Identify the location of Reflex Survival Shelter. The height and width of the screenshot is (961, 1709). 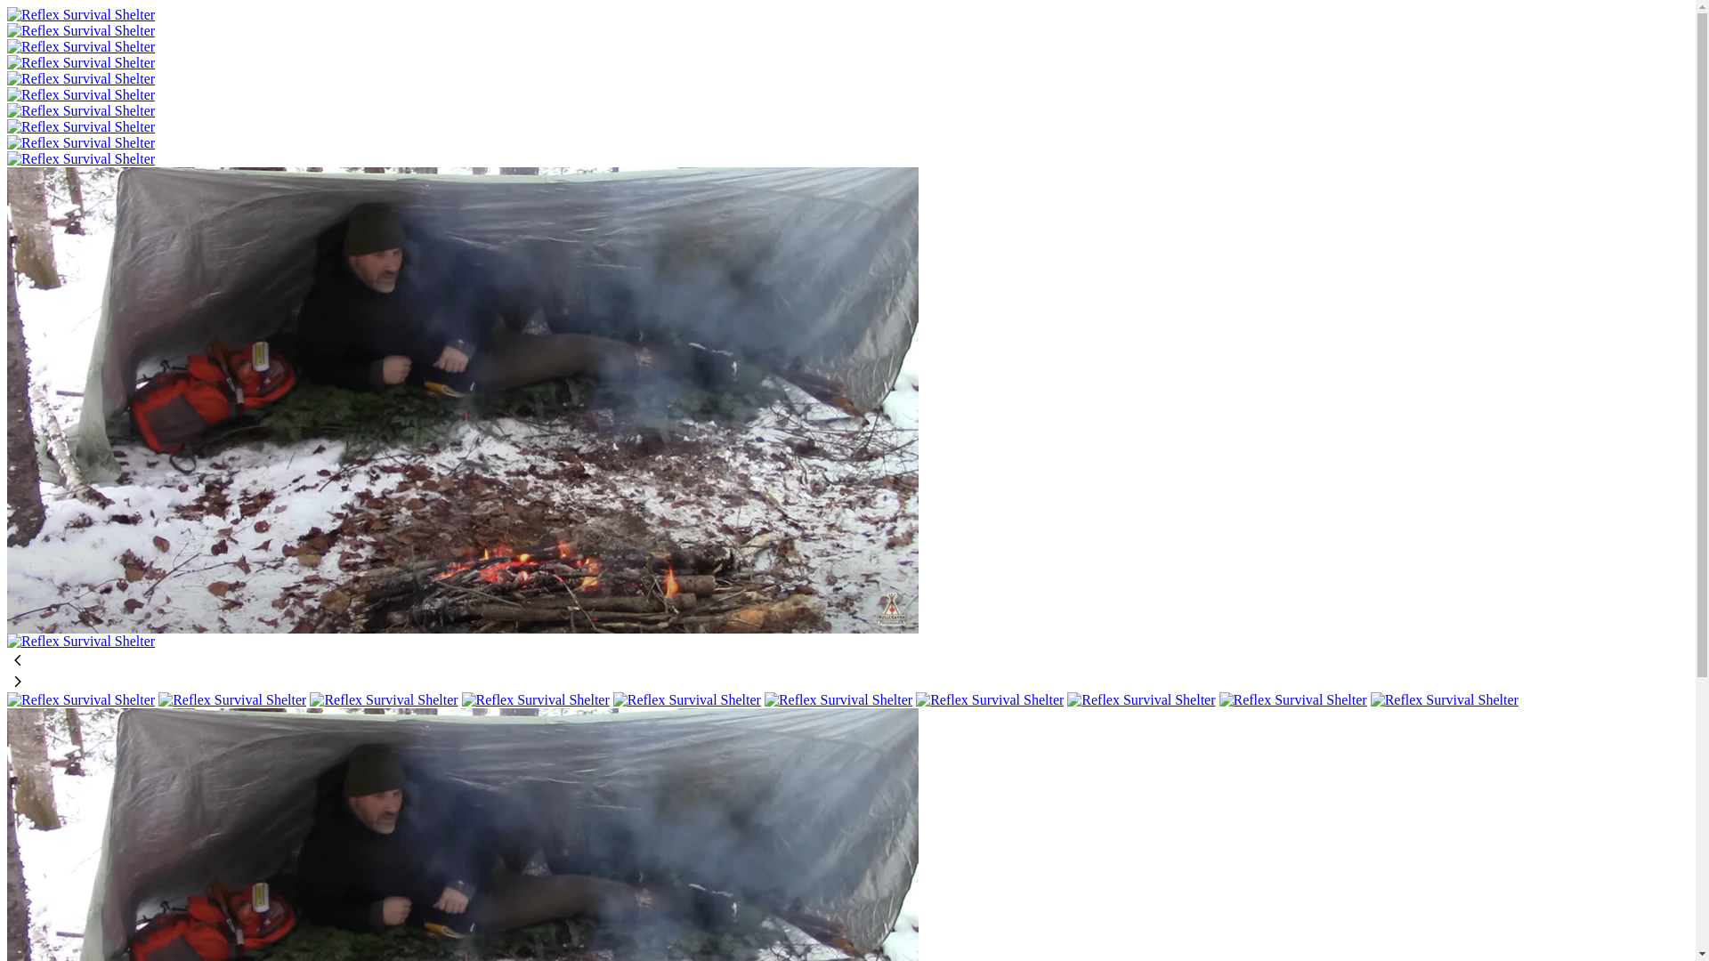
(81, 126).